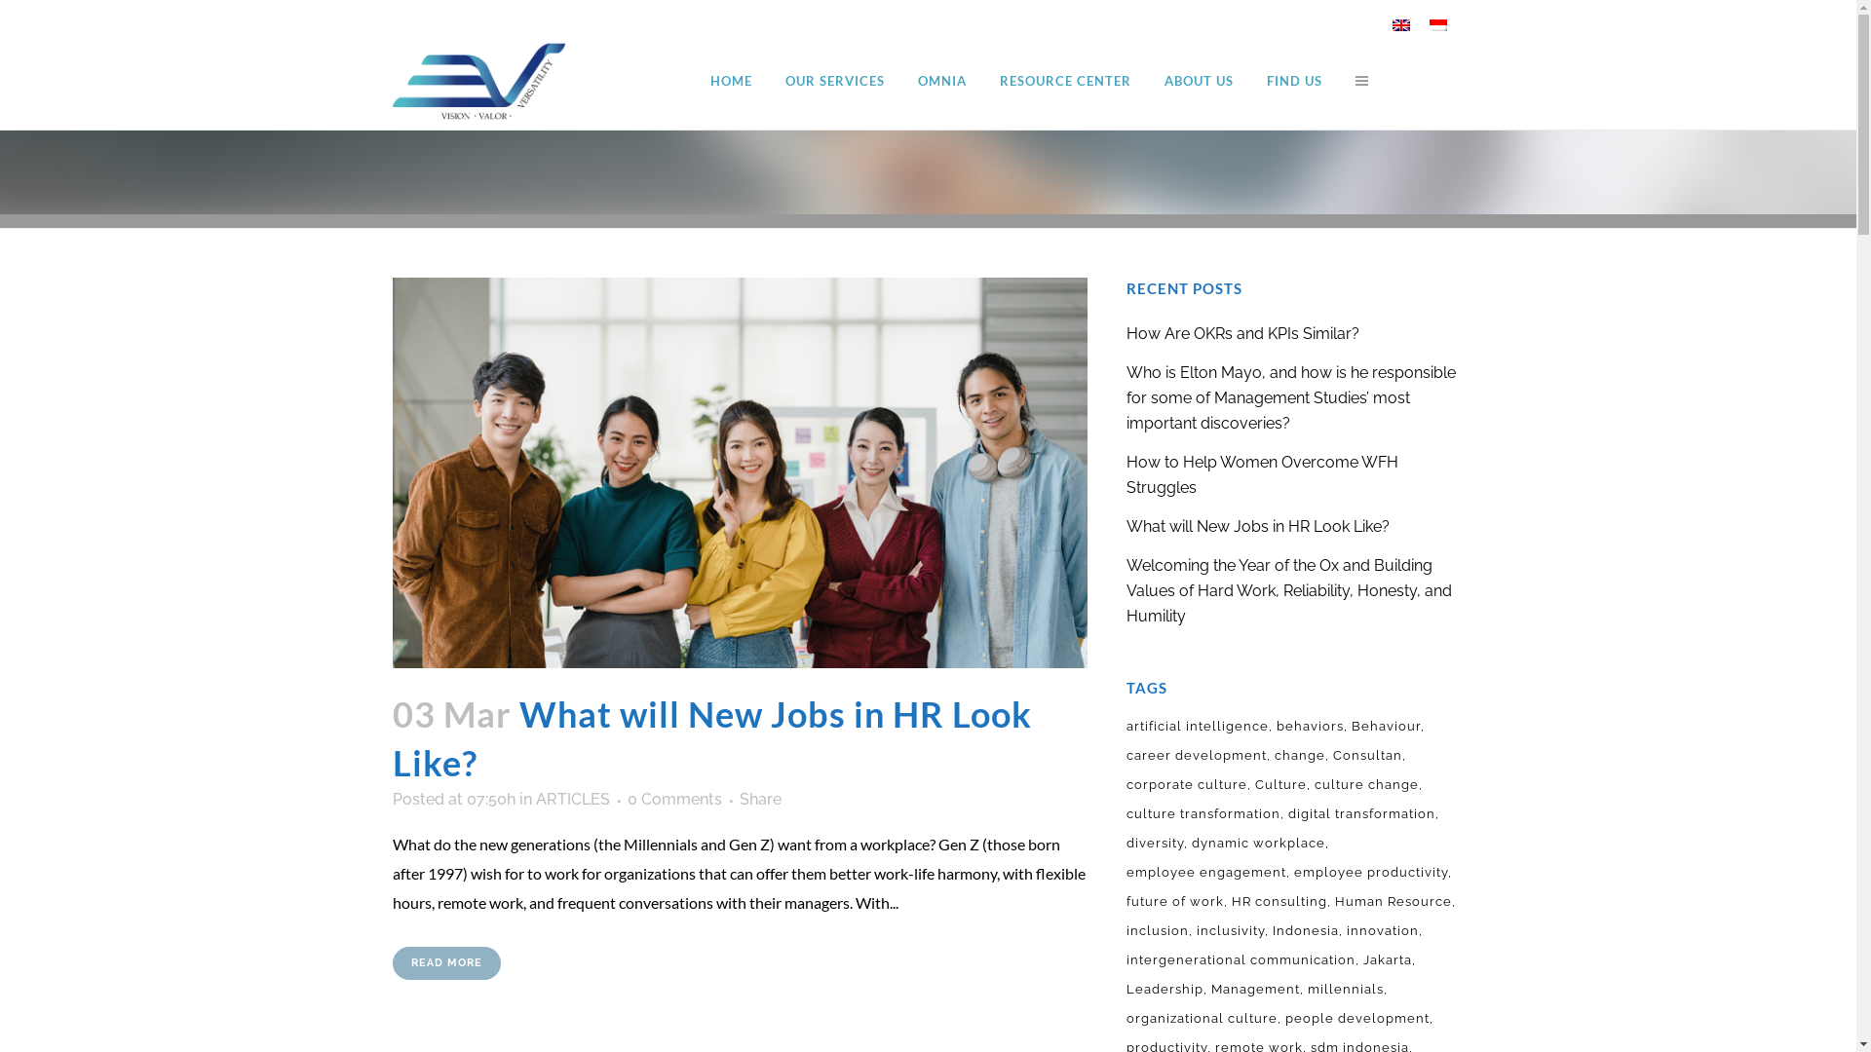 The image size is (1871, 1052). I want to click on HR consulting, so click(1281, 902).